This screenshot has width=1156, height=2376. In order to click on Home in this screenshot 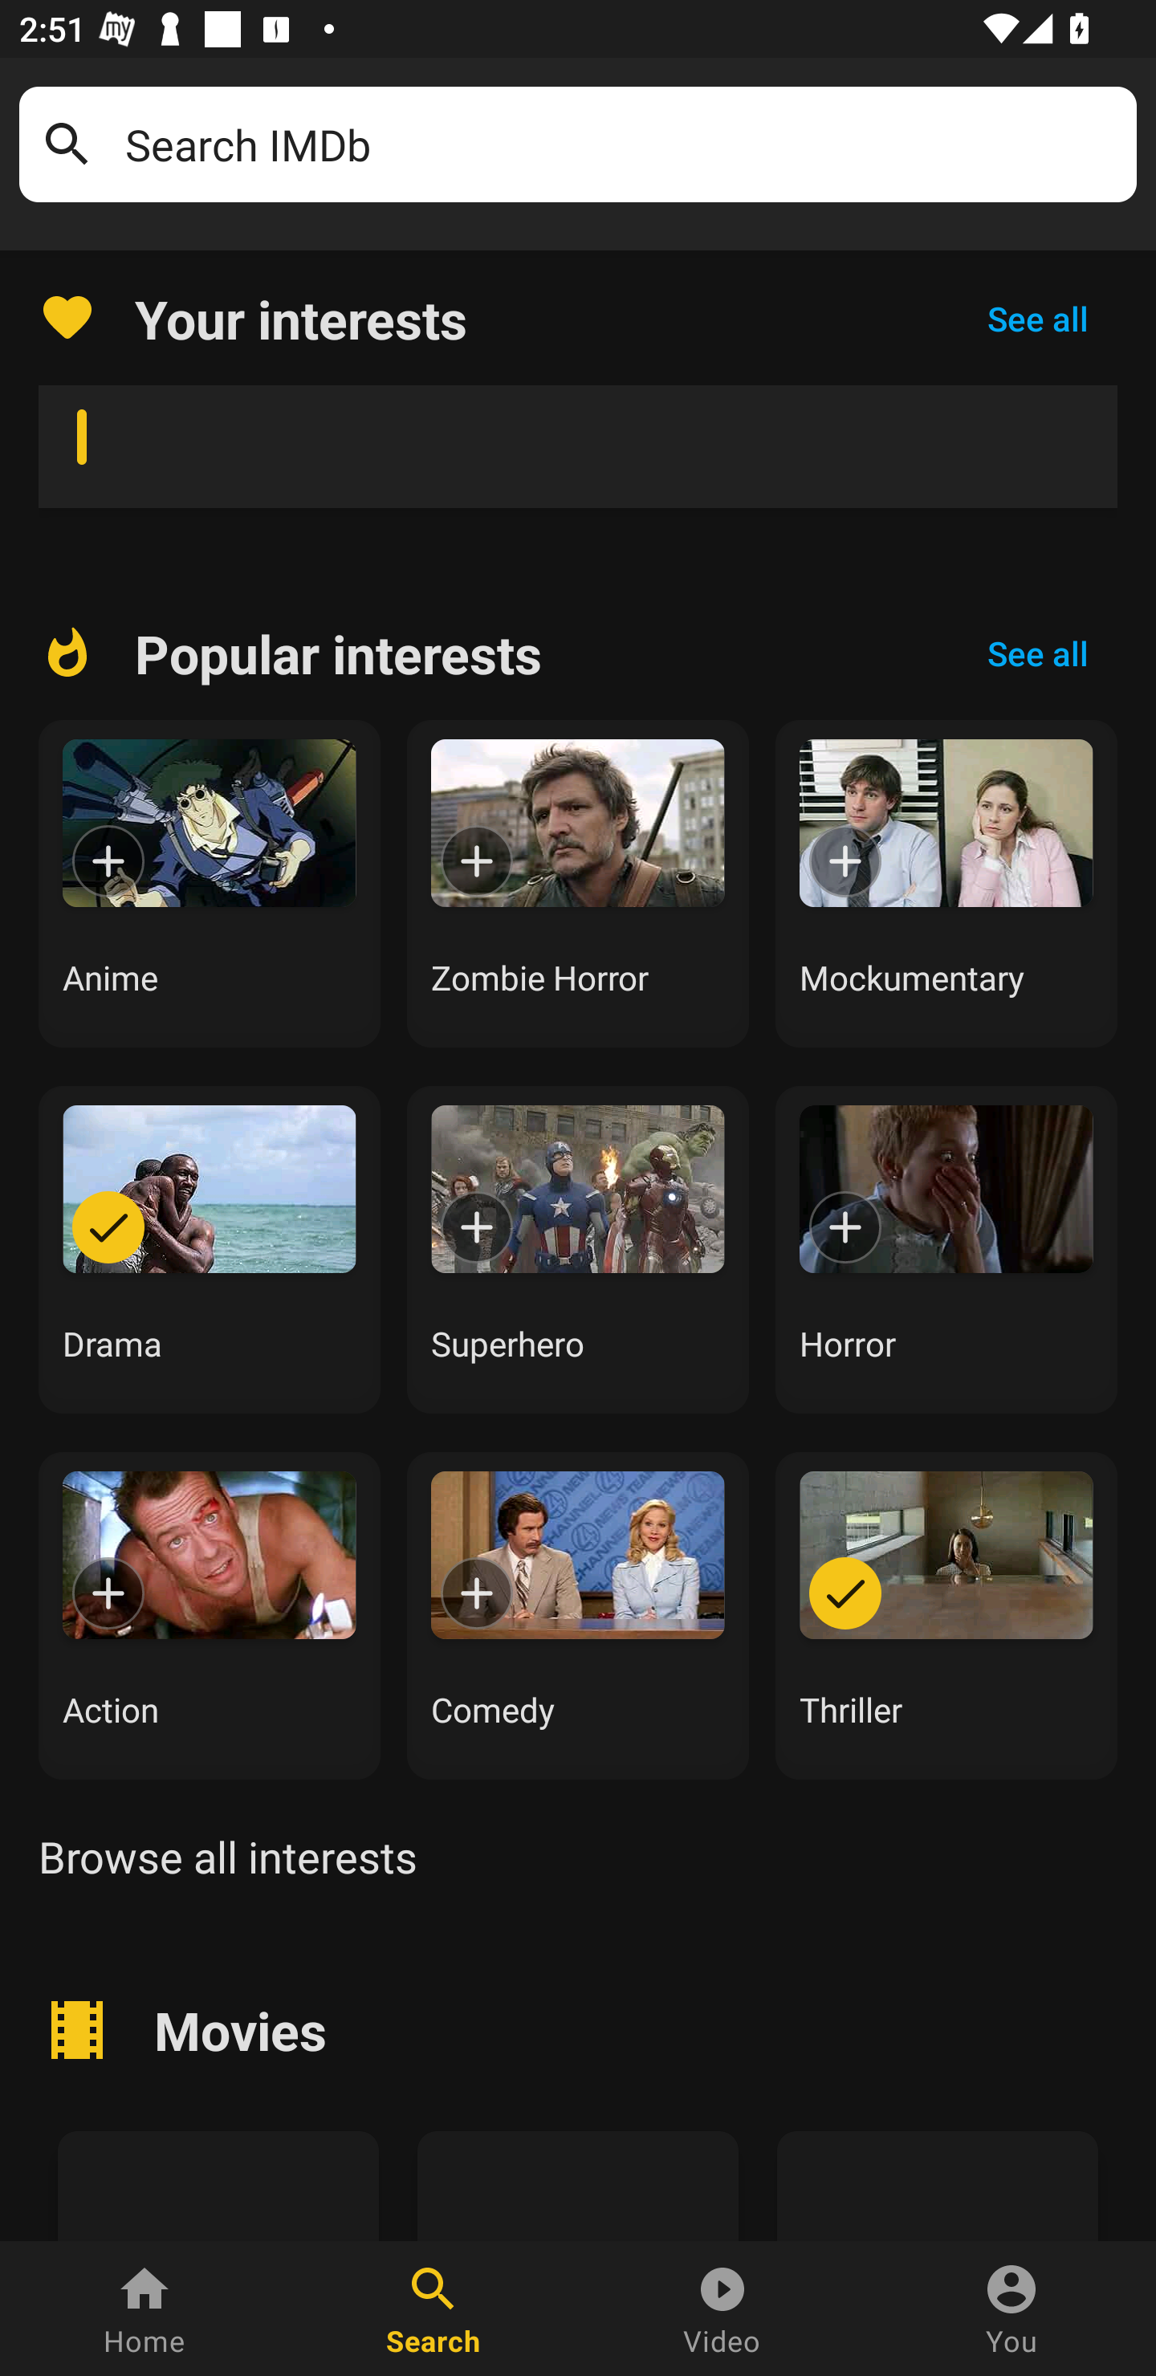, I will do `click(144, 2309)`.